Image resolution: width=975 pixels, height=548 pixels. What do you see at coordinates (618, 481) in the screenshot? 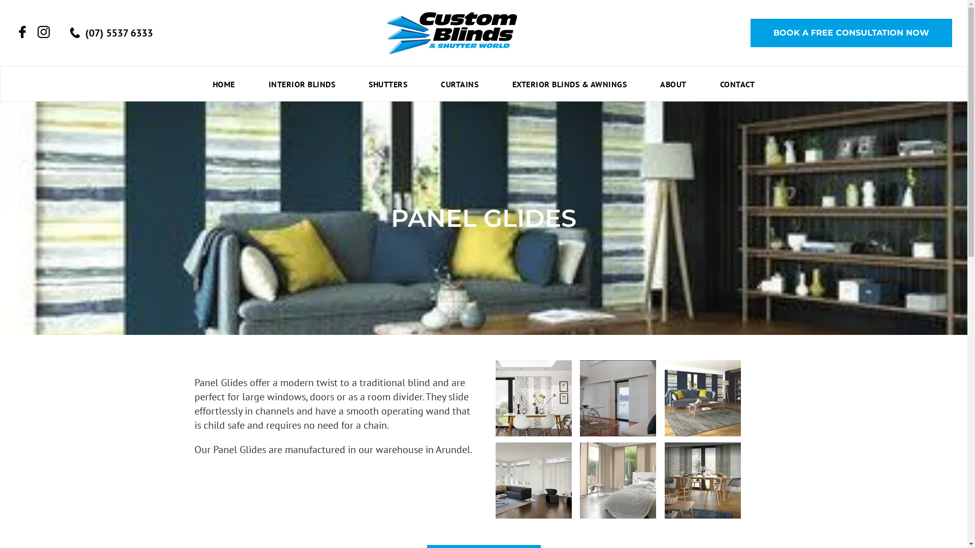
I see `Indoor Panel Glides 5` at bounding box center [618, 481].